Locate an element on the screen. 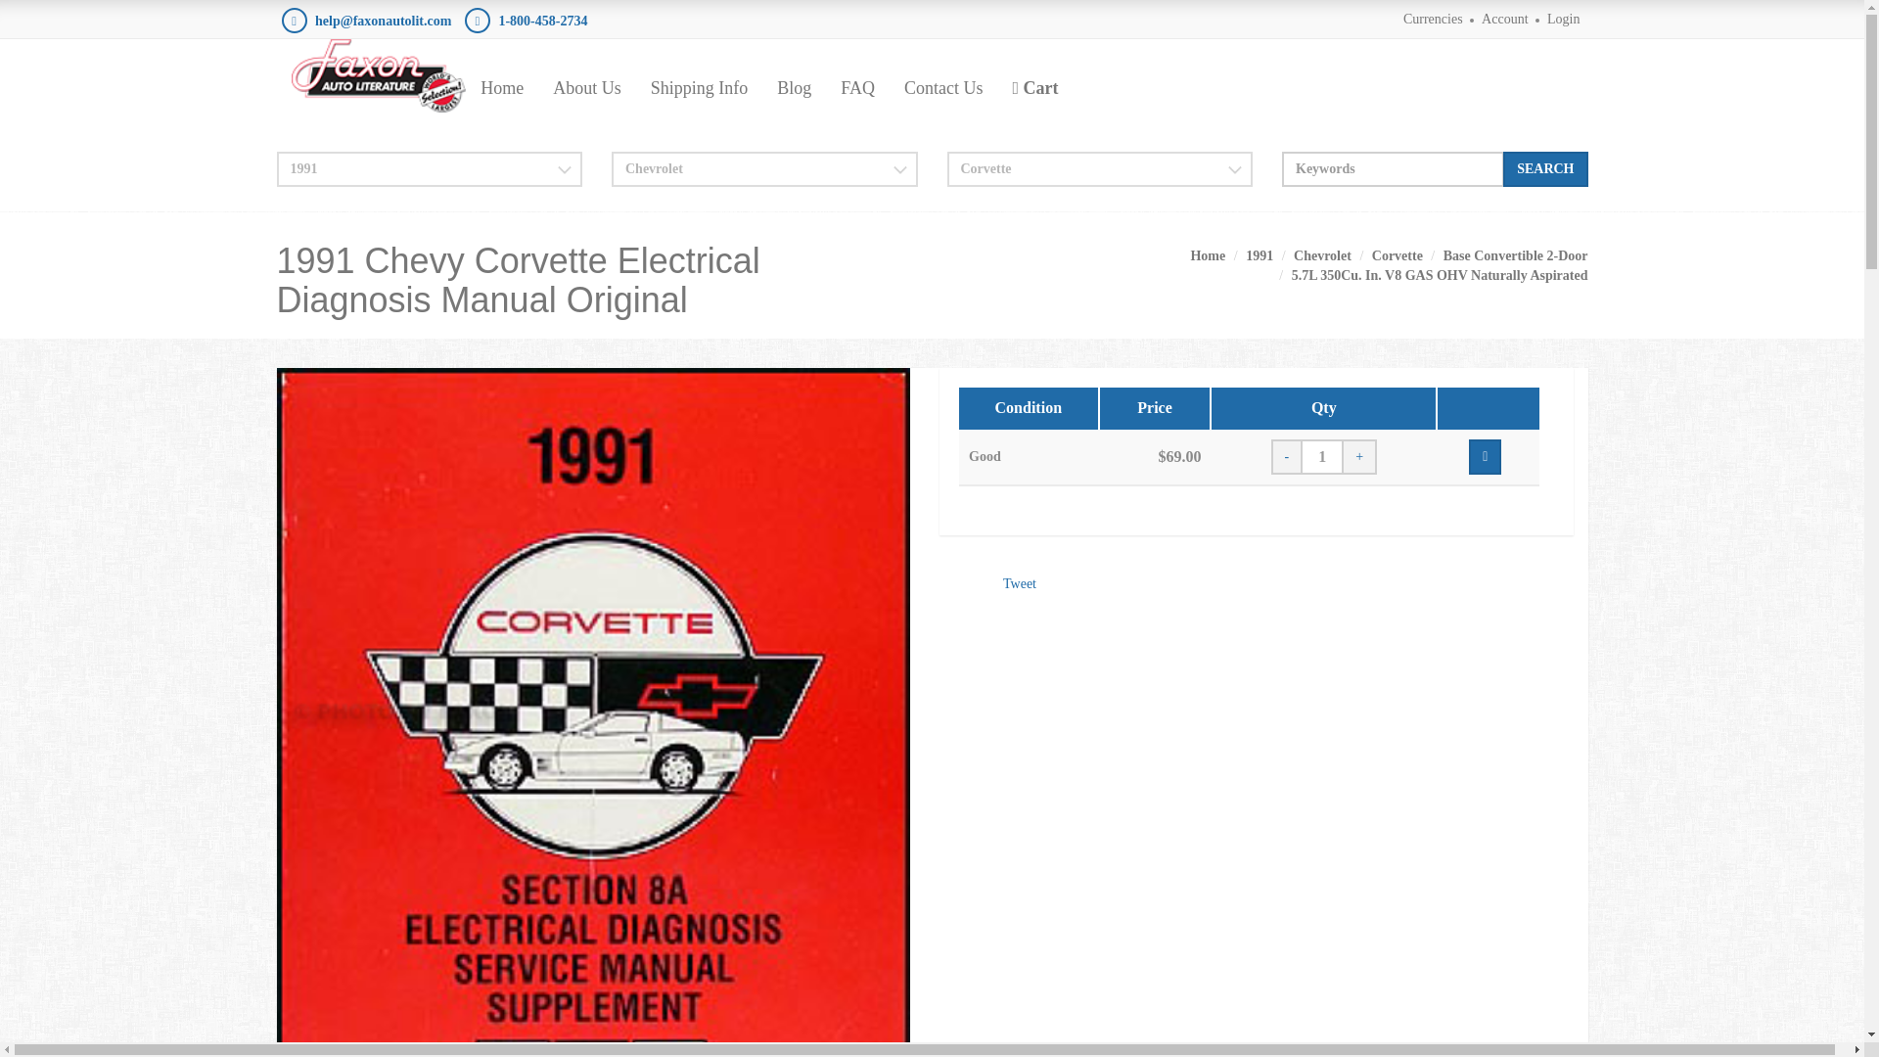 The width and height of the screenshot is (1879, 1057). Home is located at coordinates (1207, 254).